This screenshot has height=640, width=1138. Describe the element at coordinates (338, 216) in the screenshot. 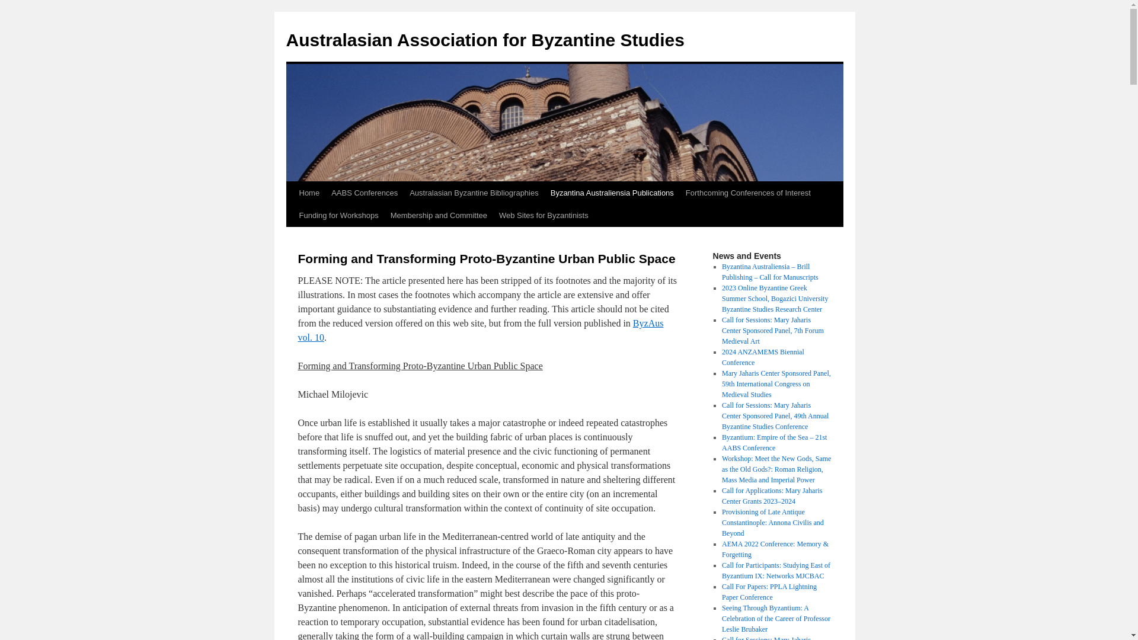

I see `Funding for Workshops` at that location.